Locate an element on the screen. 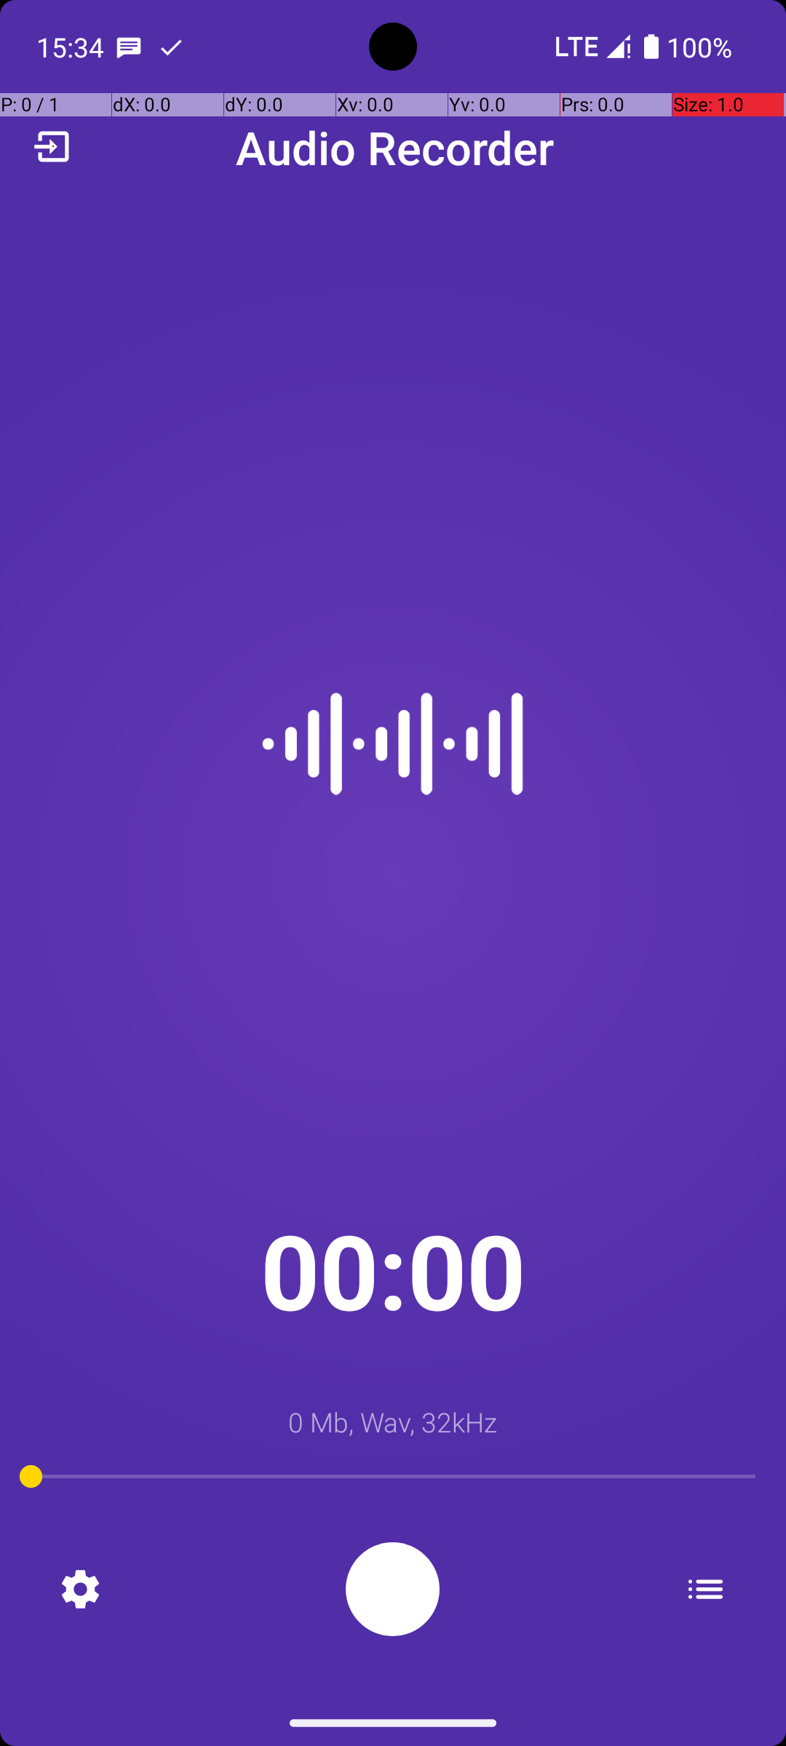  00:00 is located at coordinates (393, 1270).